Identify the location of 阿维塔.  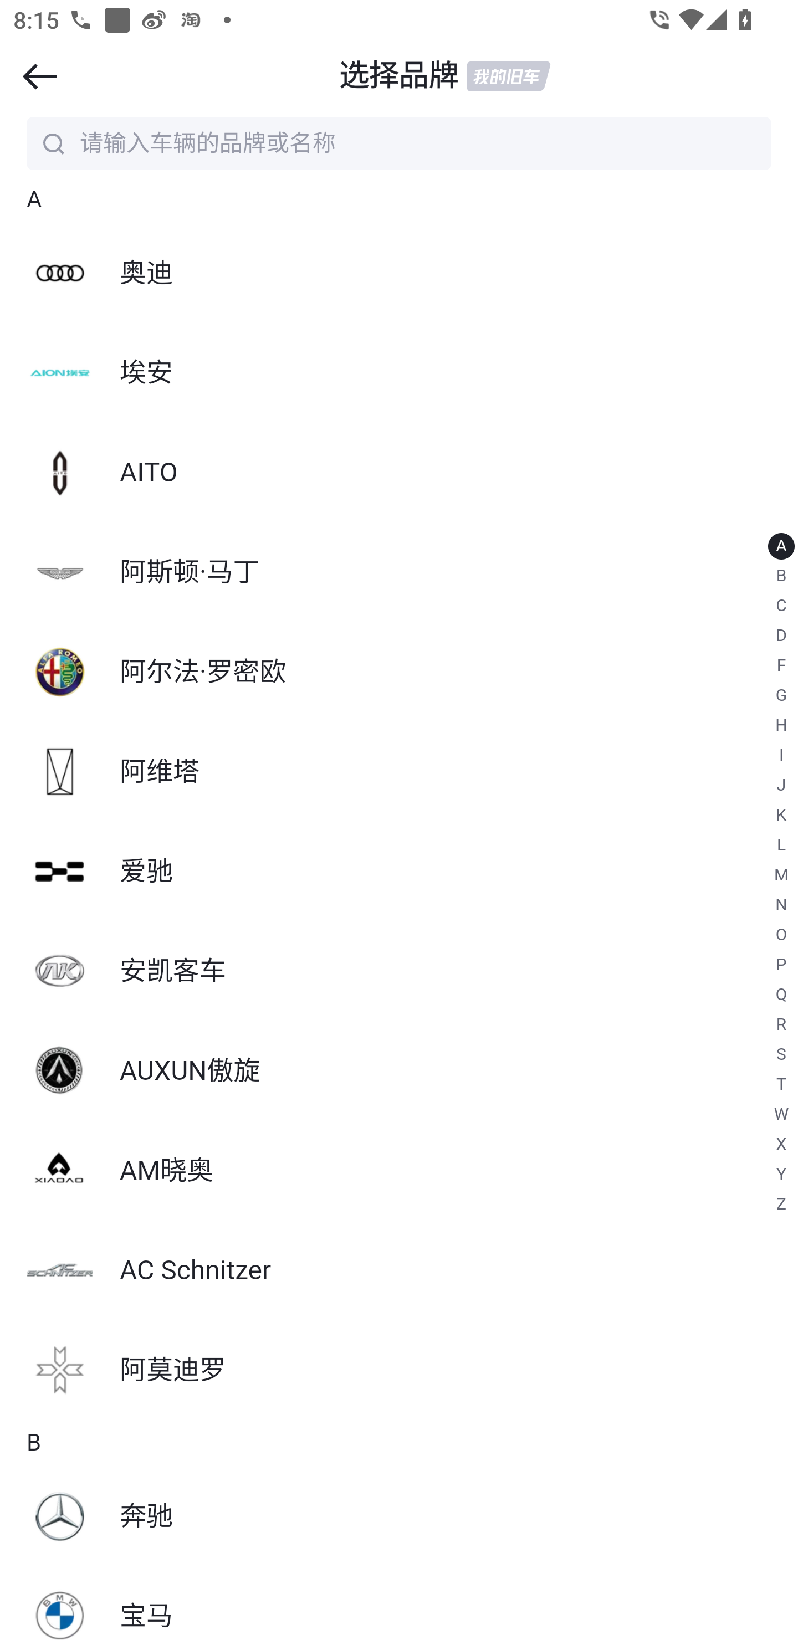
(399, 772).